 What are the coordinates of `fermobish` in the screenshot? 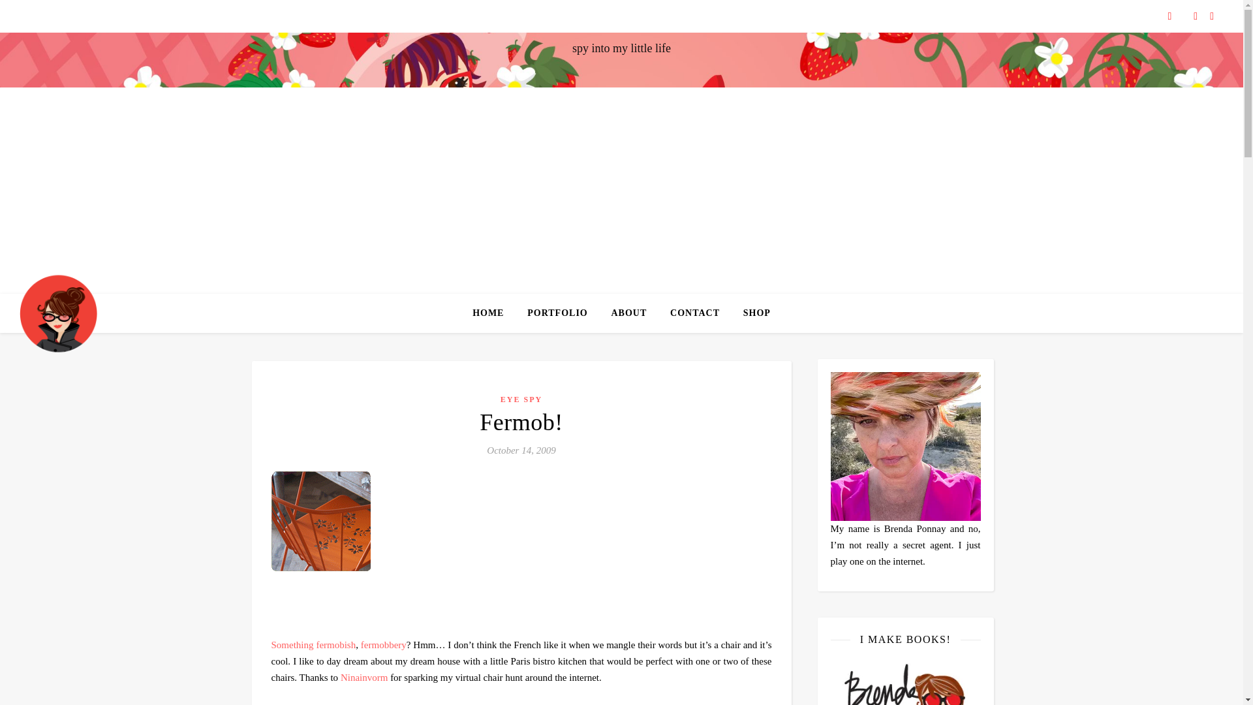 It's located at (335, 644).